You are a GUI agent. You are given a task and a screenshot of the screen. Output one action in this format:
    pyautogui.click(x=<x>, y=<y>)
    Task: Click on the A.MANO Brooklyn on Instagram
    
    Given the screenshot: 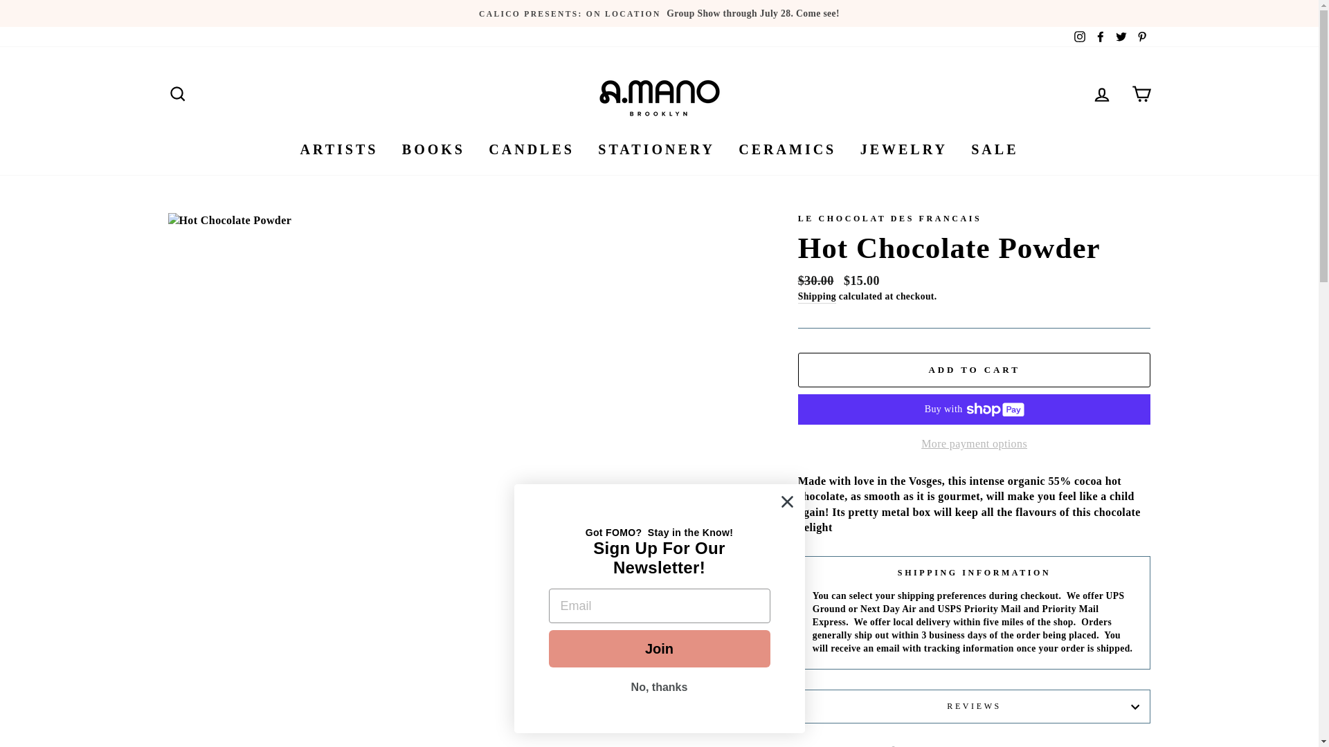 What is the action you would take?
    pyautogui.click(x=1080, y=37)
    